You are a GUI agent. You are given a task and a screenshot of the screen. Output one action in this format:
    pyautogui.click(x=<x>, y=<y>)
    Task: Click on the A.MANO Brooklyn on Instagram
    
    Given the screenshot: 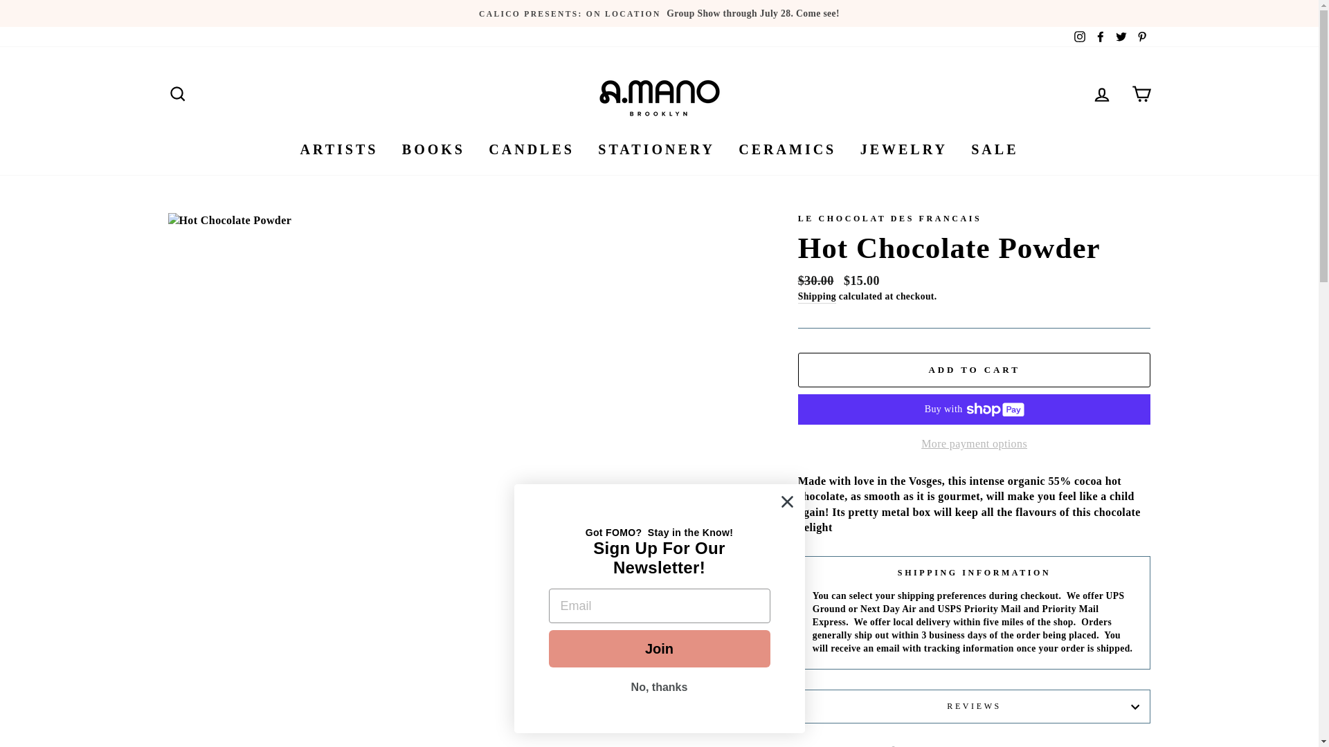 What is the action you would take?
    pyautogui.click(x=1080, y=37)
    